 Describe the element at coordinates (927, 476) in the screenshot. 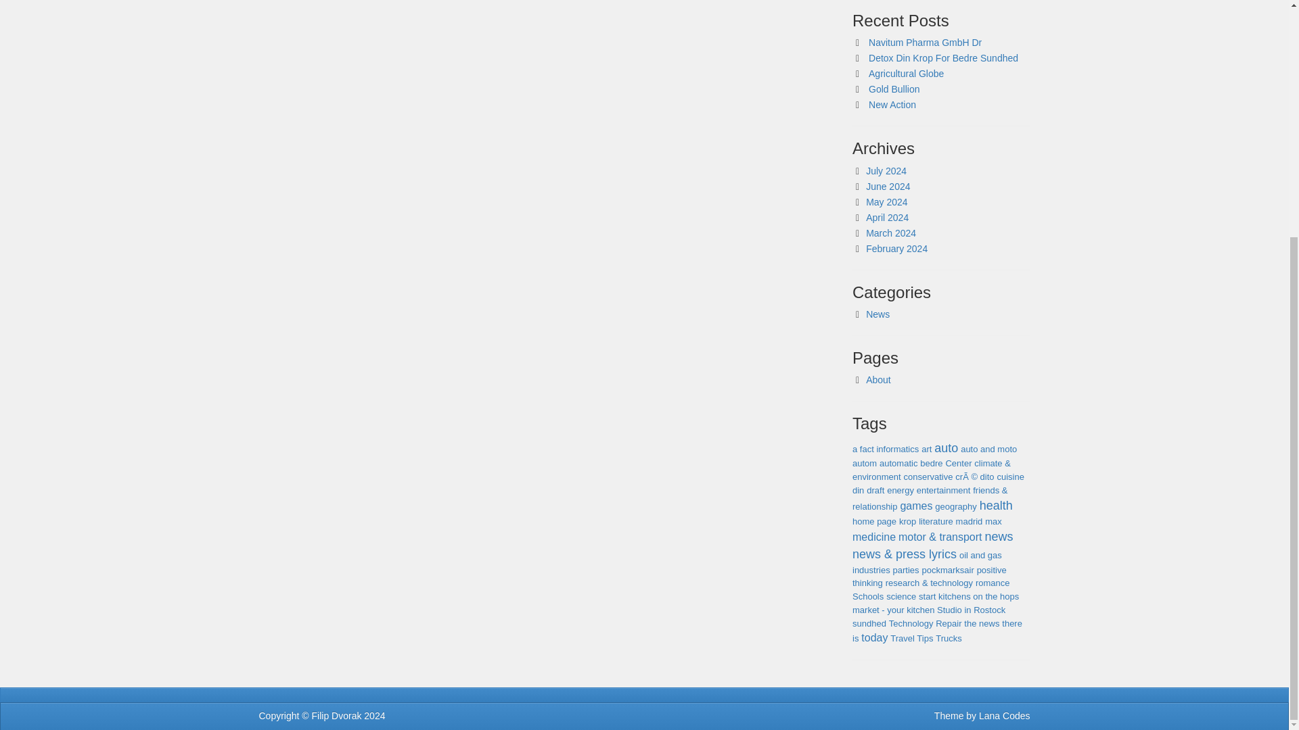

I see `conservative` at that location.